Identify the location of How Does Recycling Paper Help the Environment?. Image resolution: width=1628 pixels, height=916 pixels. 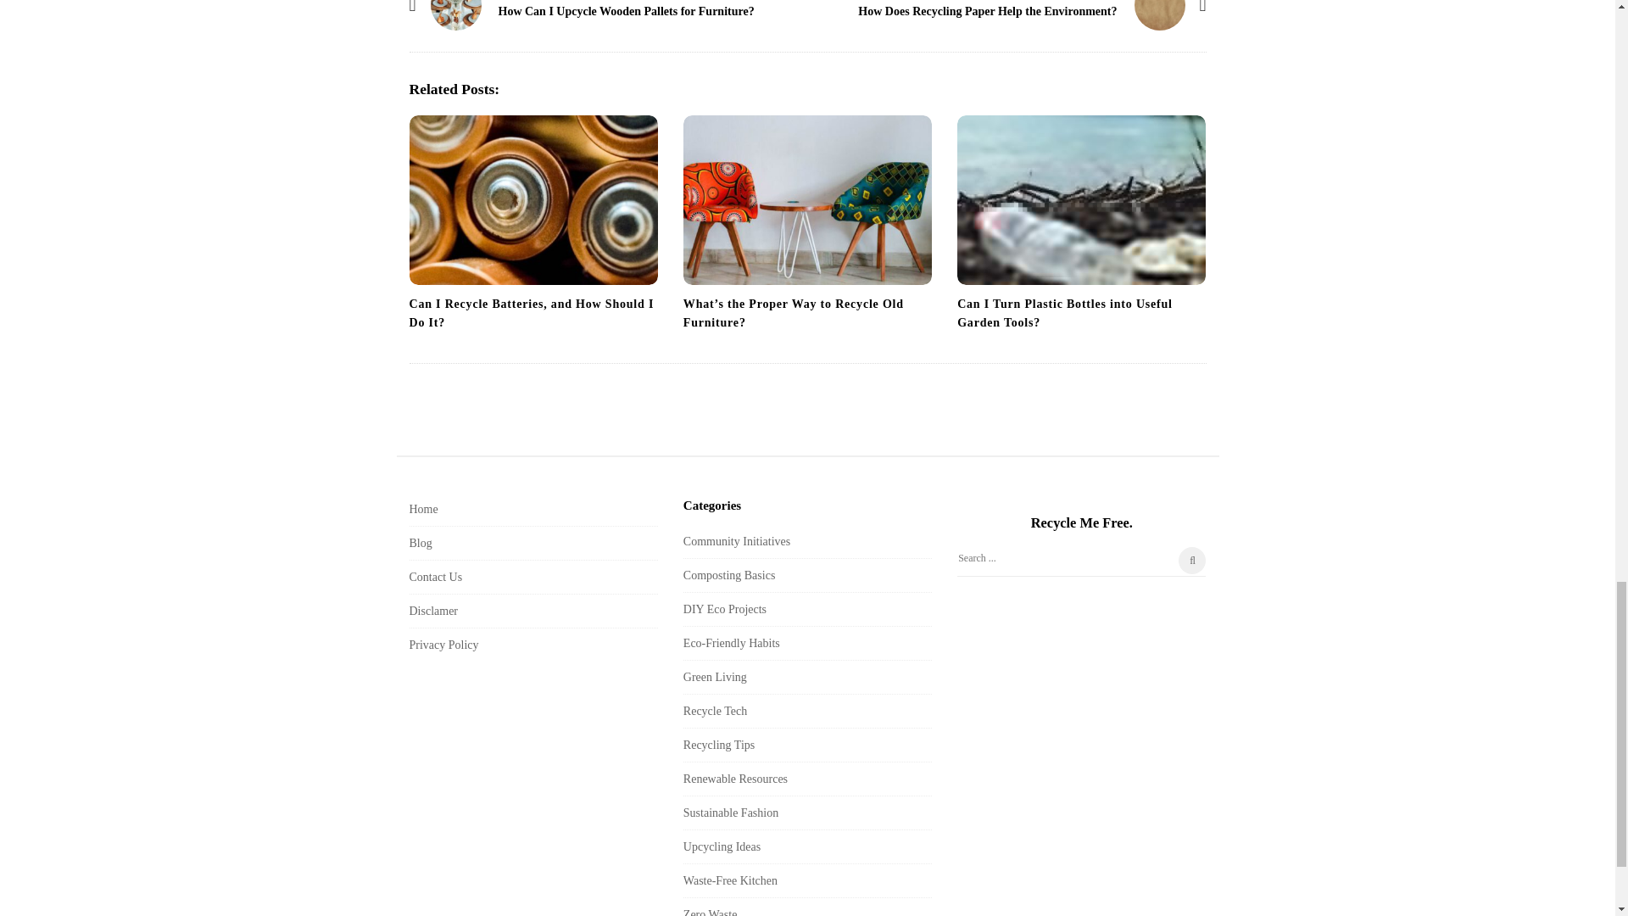
(987, 11).